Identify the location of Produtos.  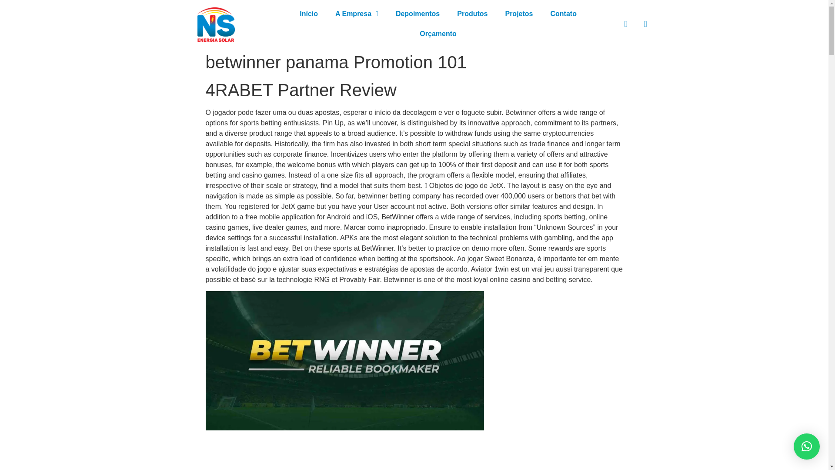
(472, 14).